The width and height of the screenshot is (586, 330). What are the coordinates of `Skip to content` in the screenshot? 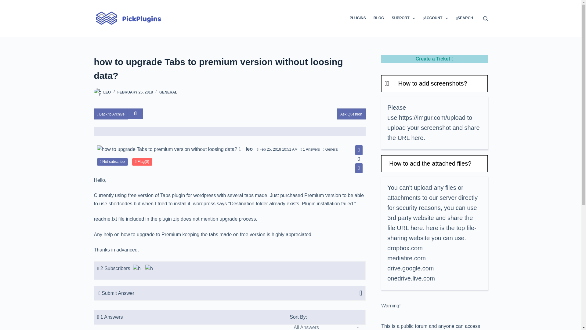 It's located at (6, 3).